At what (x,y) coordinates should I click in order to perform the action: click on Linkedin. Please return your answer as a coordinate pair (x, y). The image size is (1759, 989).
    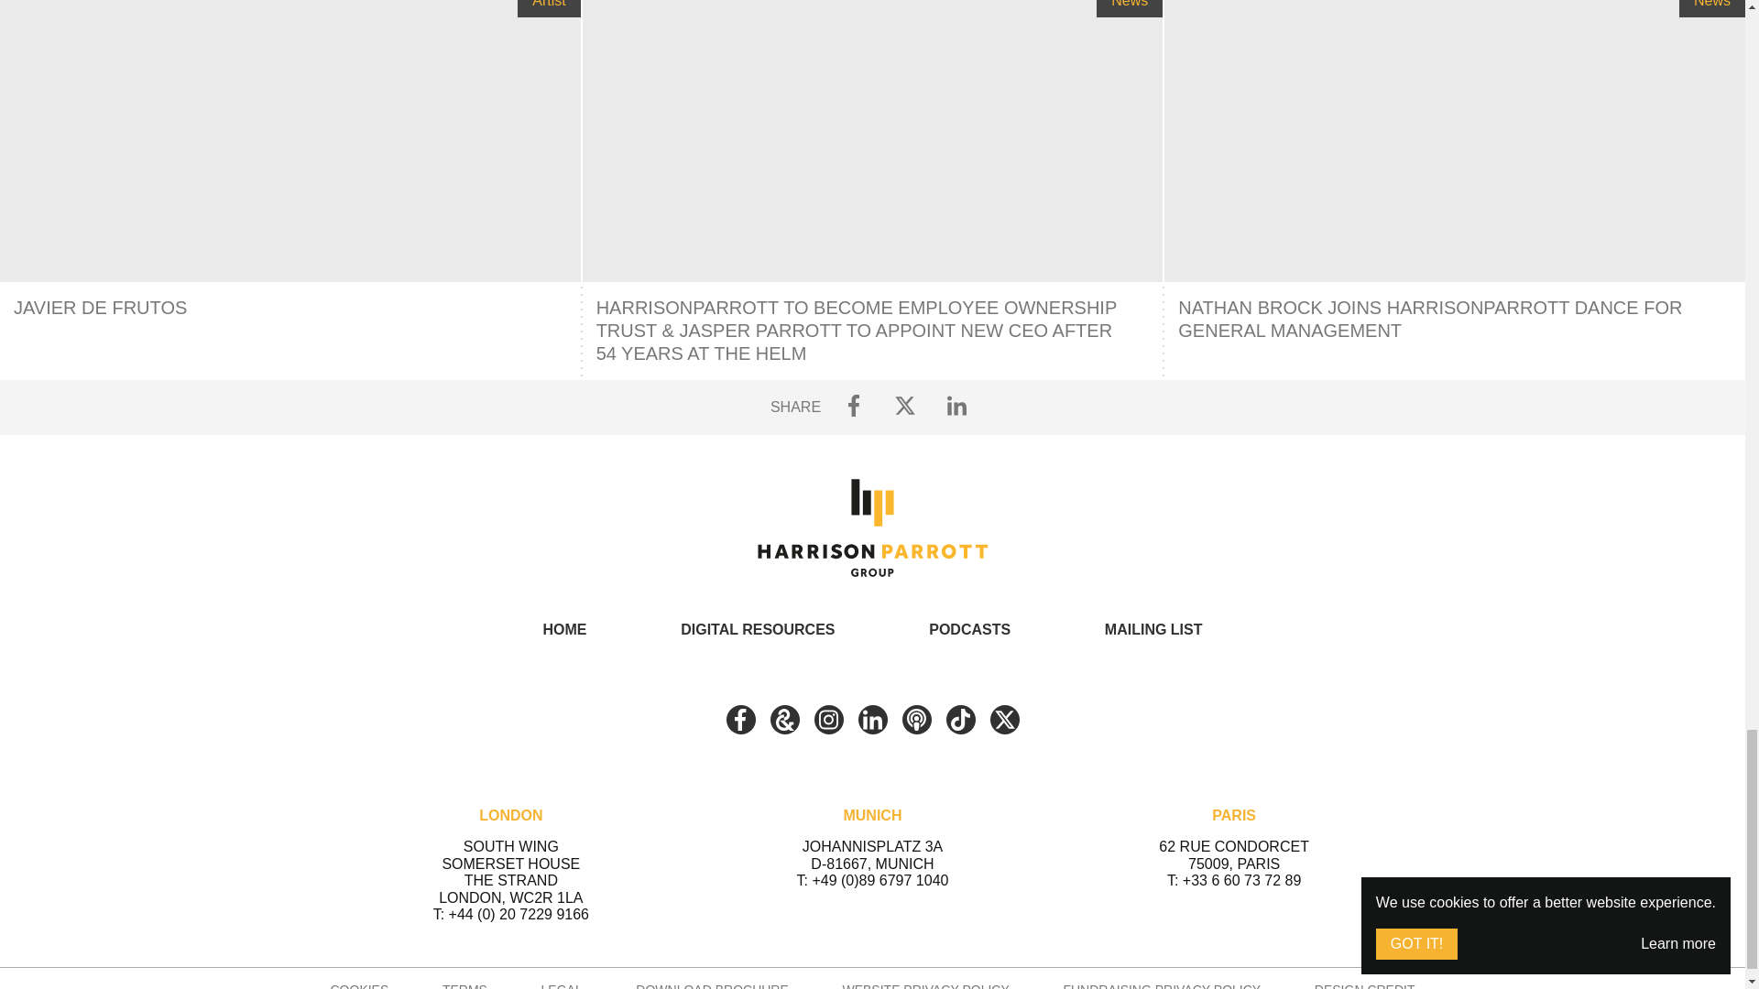
    Looking at the image, I should click on (872, 720).